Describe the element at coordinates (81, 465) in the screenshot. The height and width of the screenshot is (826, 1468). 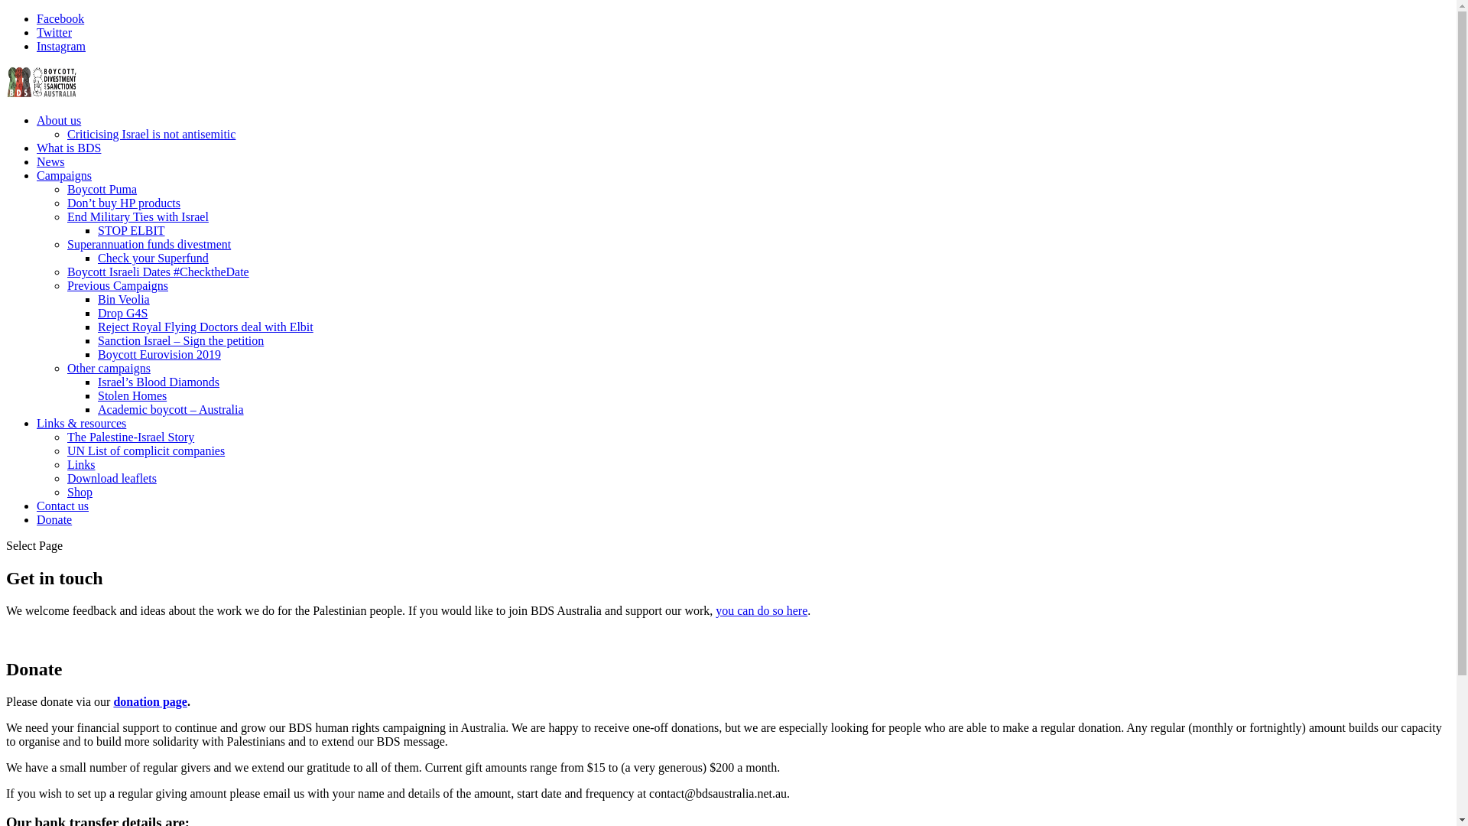
I see `Links` at that location.